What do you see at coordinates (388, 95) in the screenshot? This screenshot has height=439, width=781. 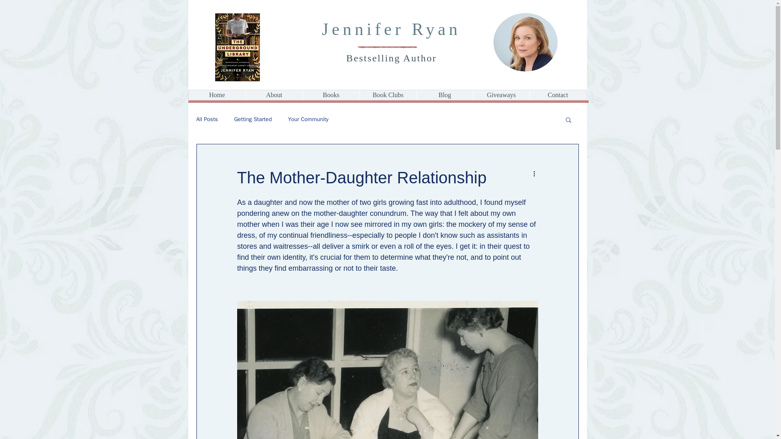 I see `Book Clubs` at bounding box center [388, 95].